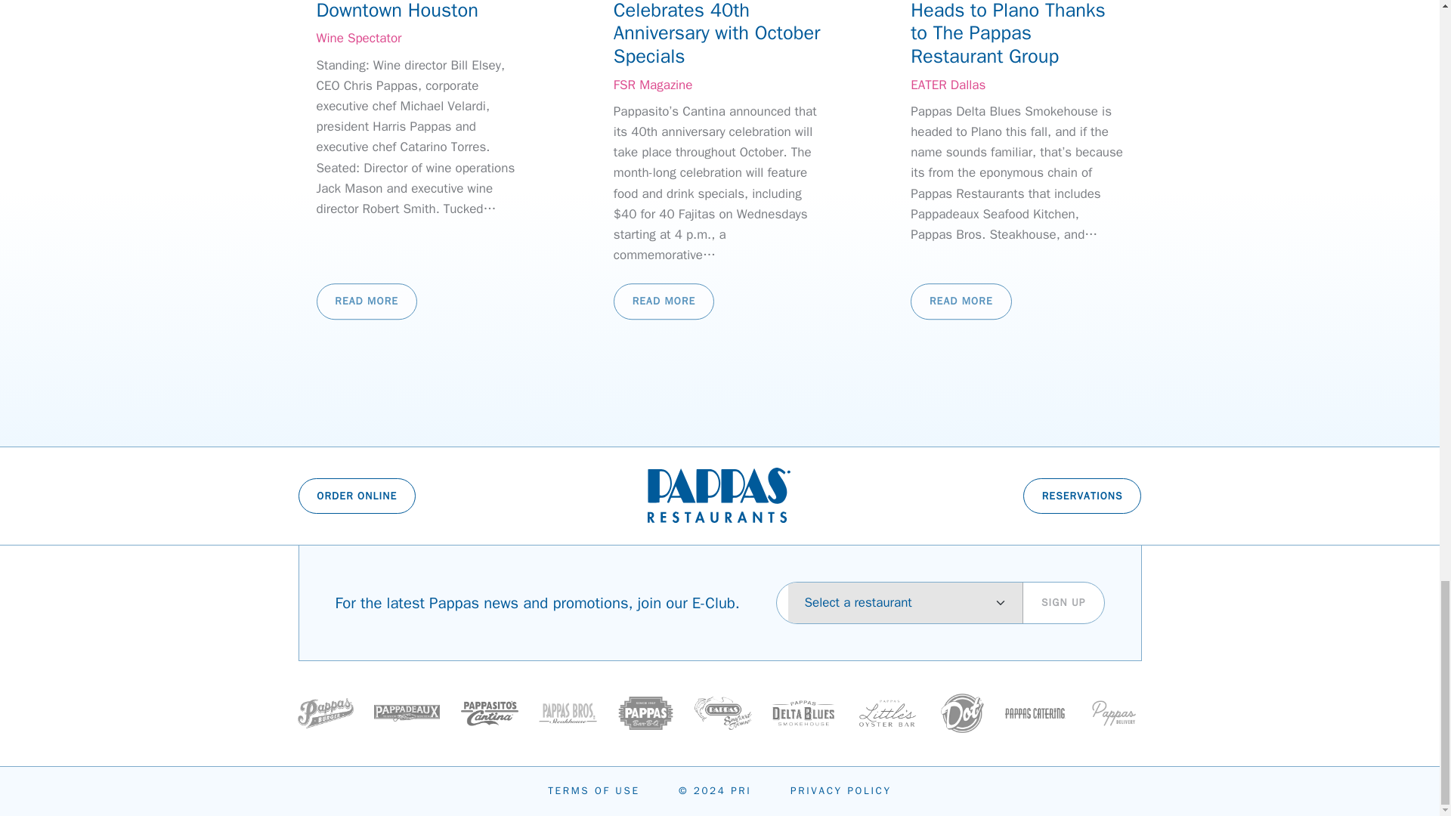 The height and width of the screenshot is (816, 1451). I want to click on READ MORE, so click(961, 302).